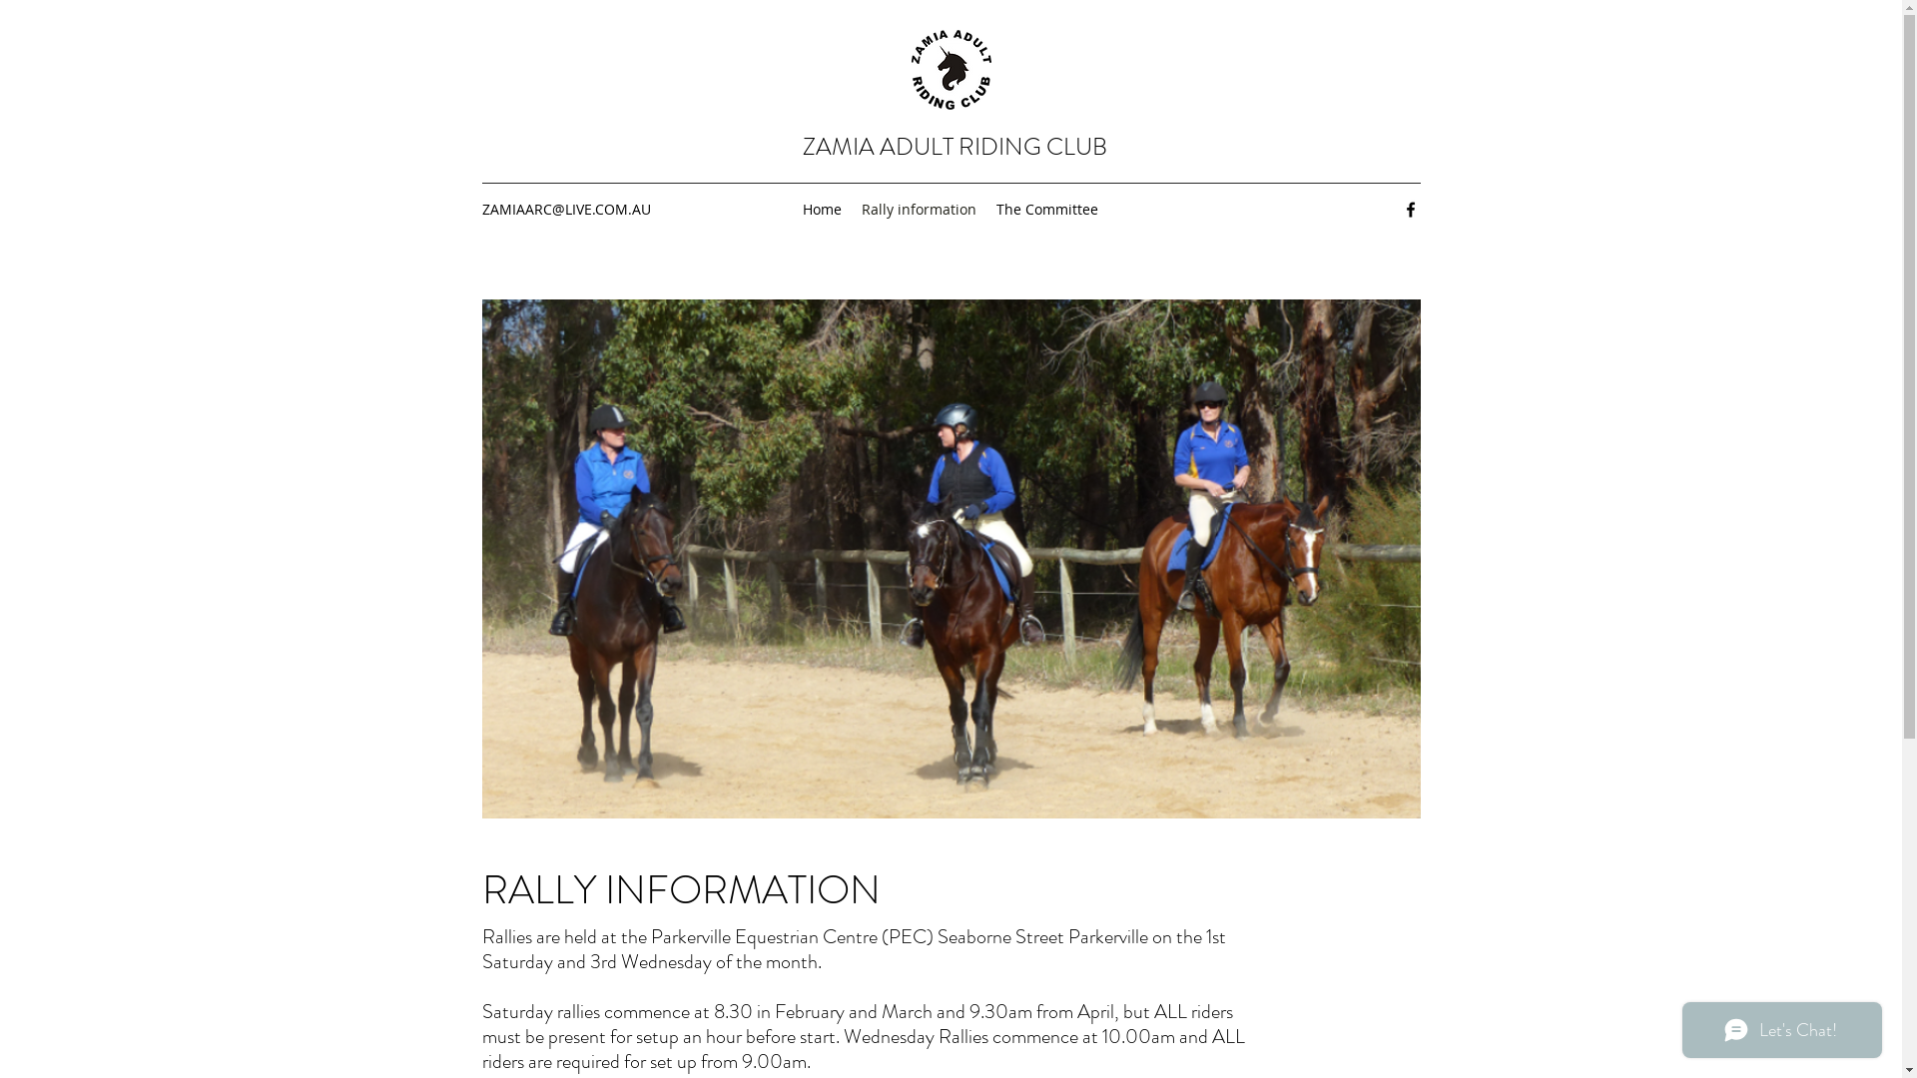 The width and height of the screenshot is (1917, 1078). What do you see at coordinates (1046, 210) in the screenshot?
I see `The Committee` at bounding box center [1046, 210].